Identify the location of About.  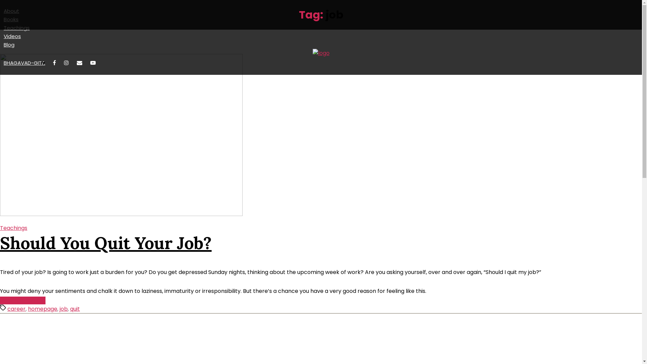
(11, 11).